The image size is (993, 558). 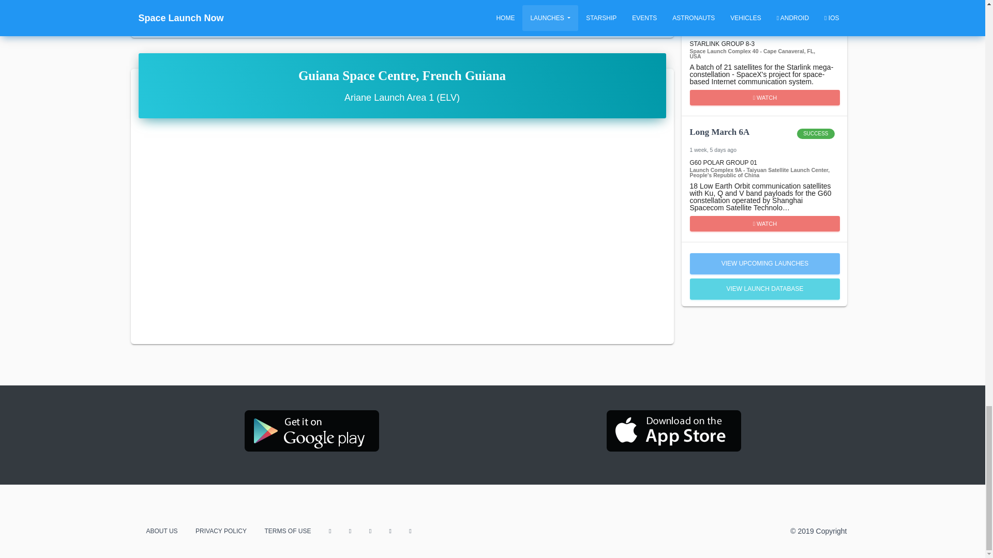 What do you see at coordinates (765, 97) in the screenshot?
I see `WATCH` at bounding box center [765, 97].